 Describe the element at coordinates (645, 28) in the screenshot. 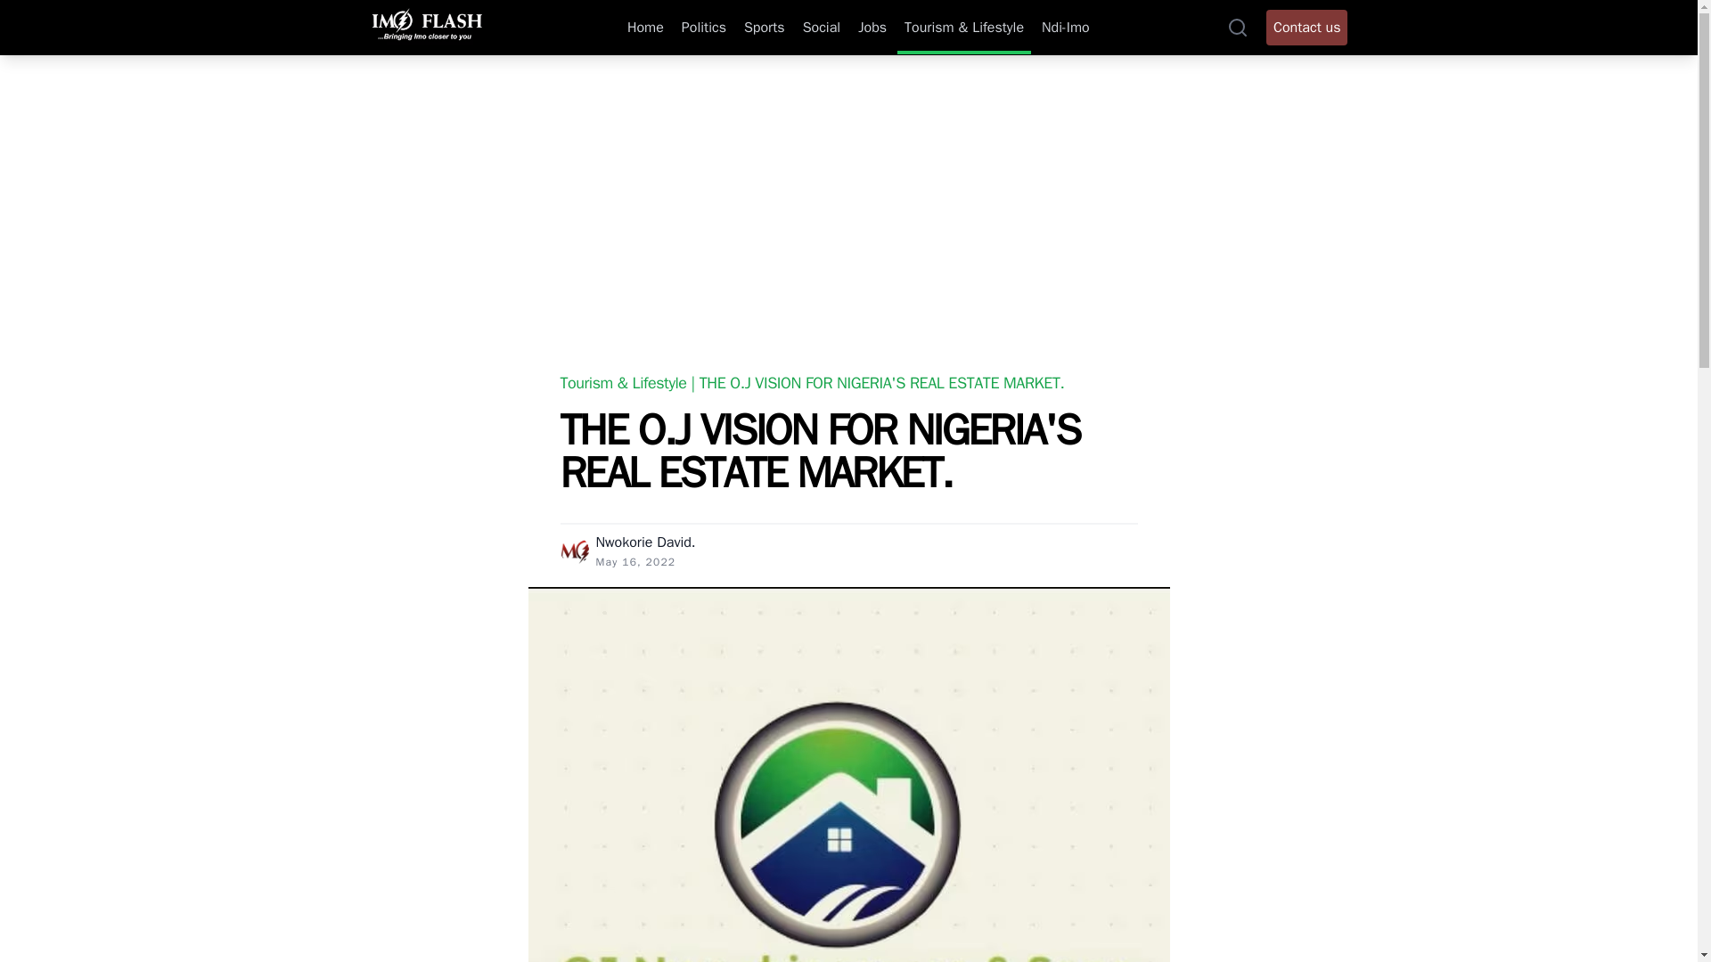

I see `Home` at that location.